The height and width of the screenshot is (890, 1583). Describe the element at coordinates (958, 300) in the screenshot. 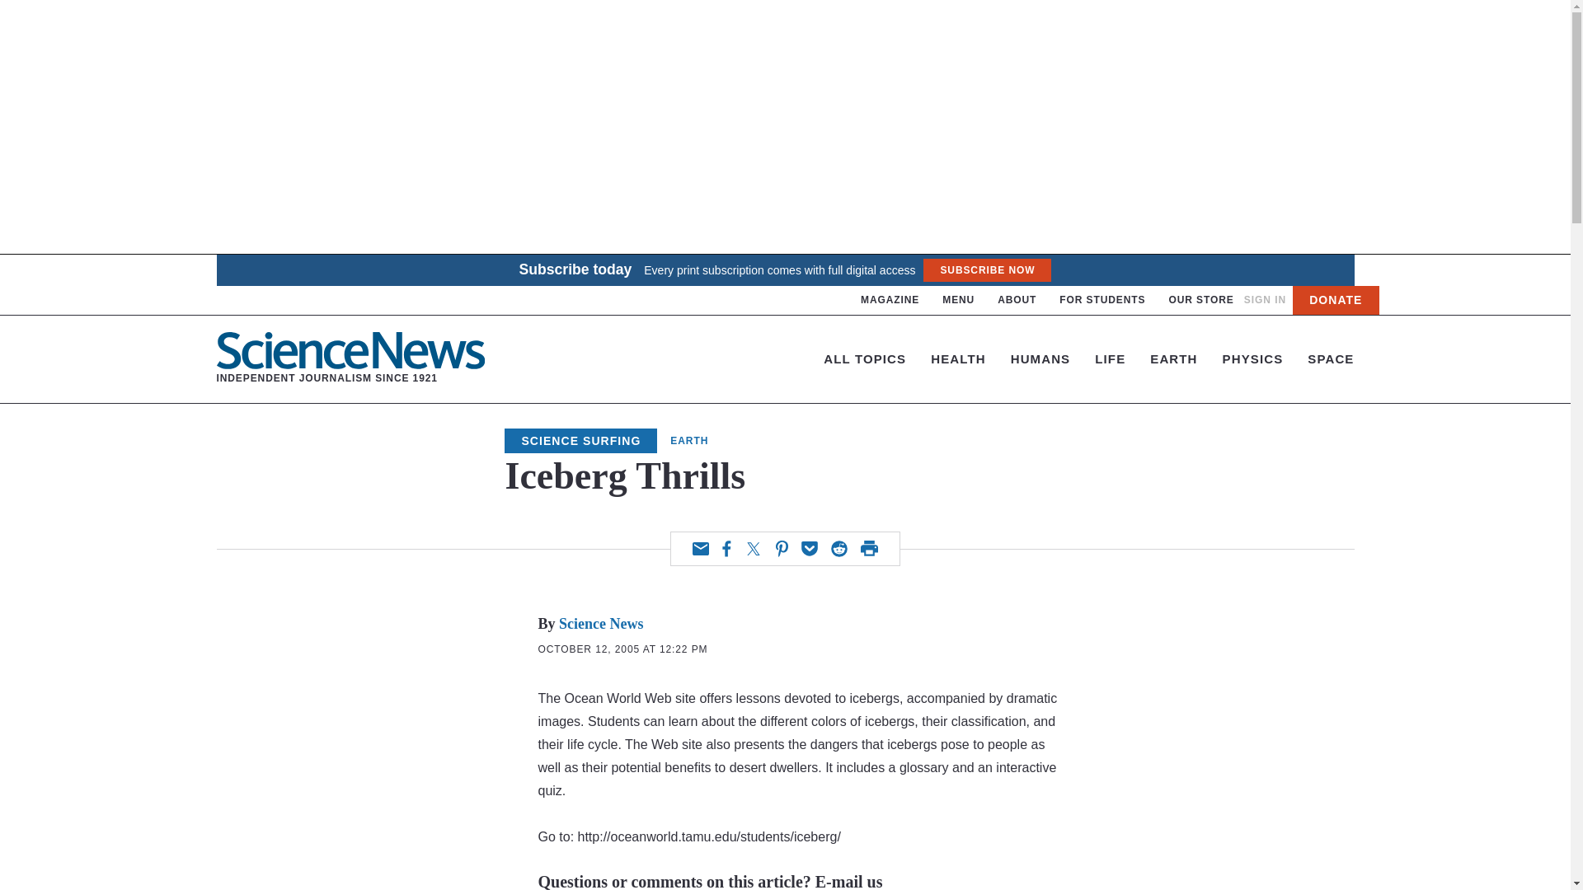

I see `MENU` at that location.